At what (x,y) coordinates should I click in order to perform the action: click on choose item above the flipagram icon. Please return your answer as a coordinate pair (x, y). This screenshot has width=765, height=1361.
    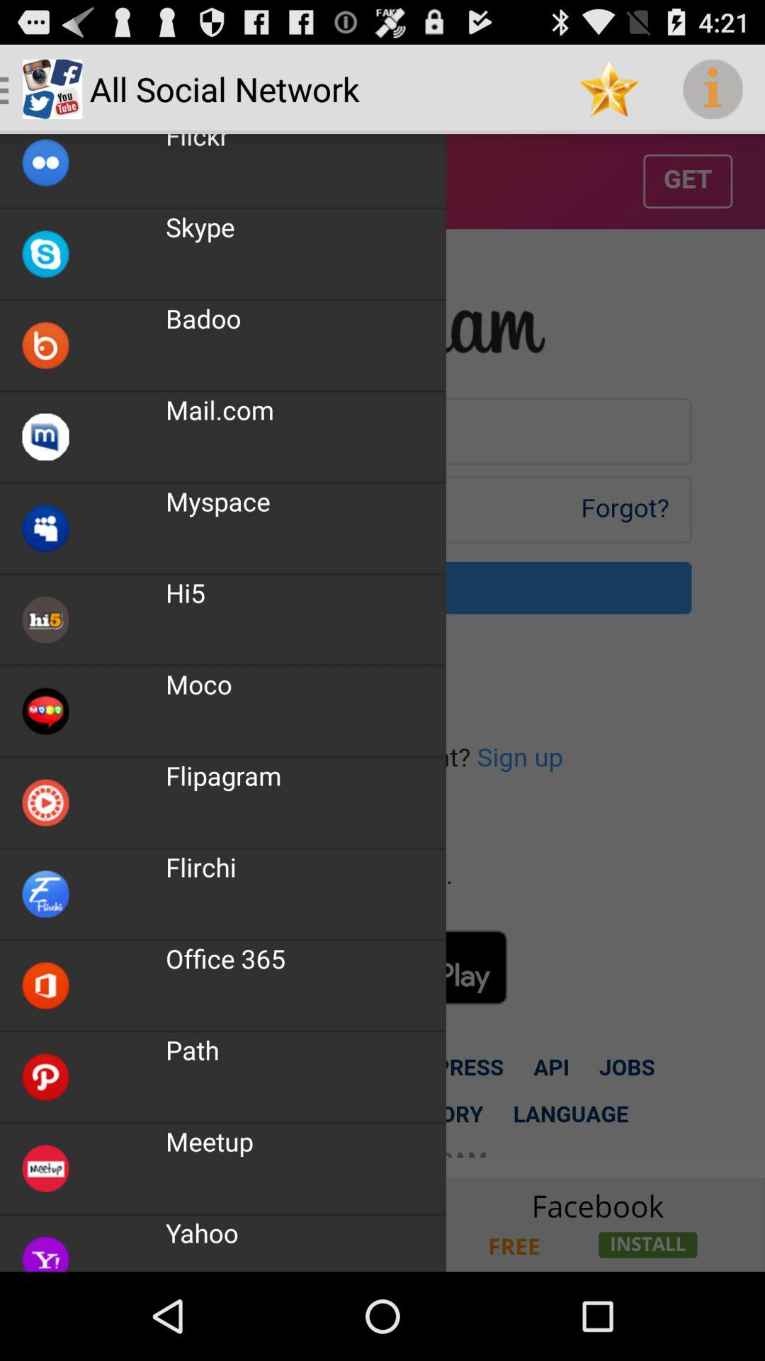
    Looking at the image, I should click on (198, 684).